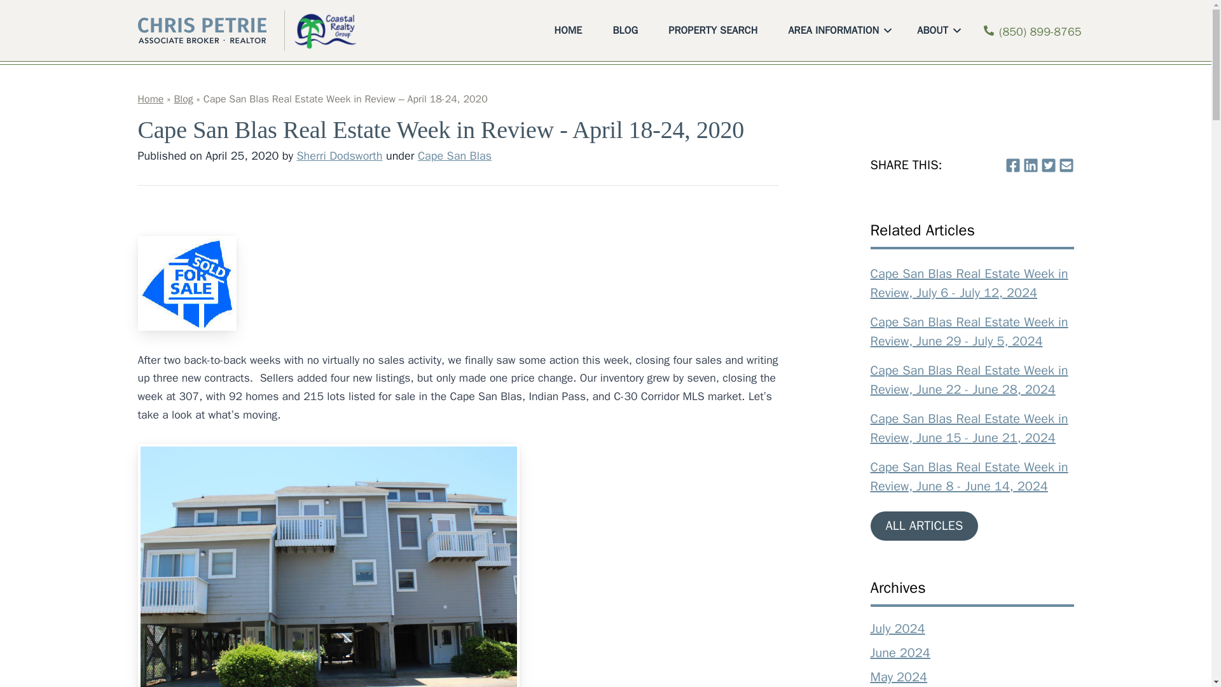  Describe the element at coordinates (897, 628) in the screenshot. I see `July 2024` at that location.